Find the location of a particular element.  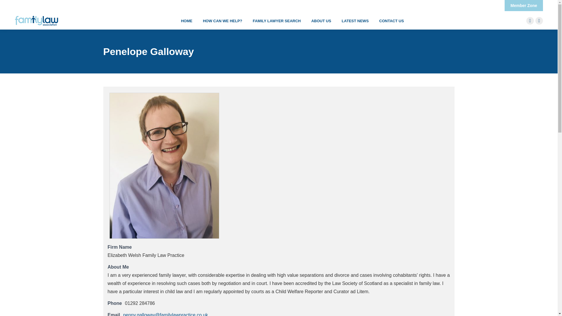

Member Zone is located at coordinates (524, 5).